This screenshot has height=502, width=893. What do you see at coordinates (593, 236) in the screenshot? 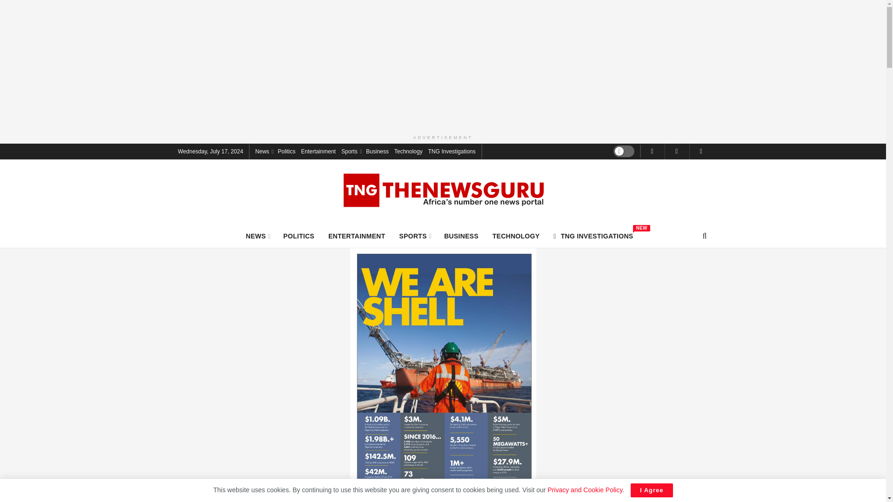
I see `SPORTS` at bounding box center [593, 236].